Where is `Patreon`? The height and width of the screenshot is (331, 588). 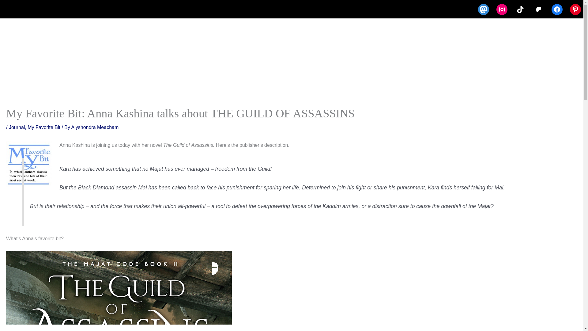
Patreon is located at coordinates (539, 9).